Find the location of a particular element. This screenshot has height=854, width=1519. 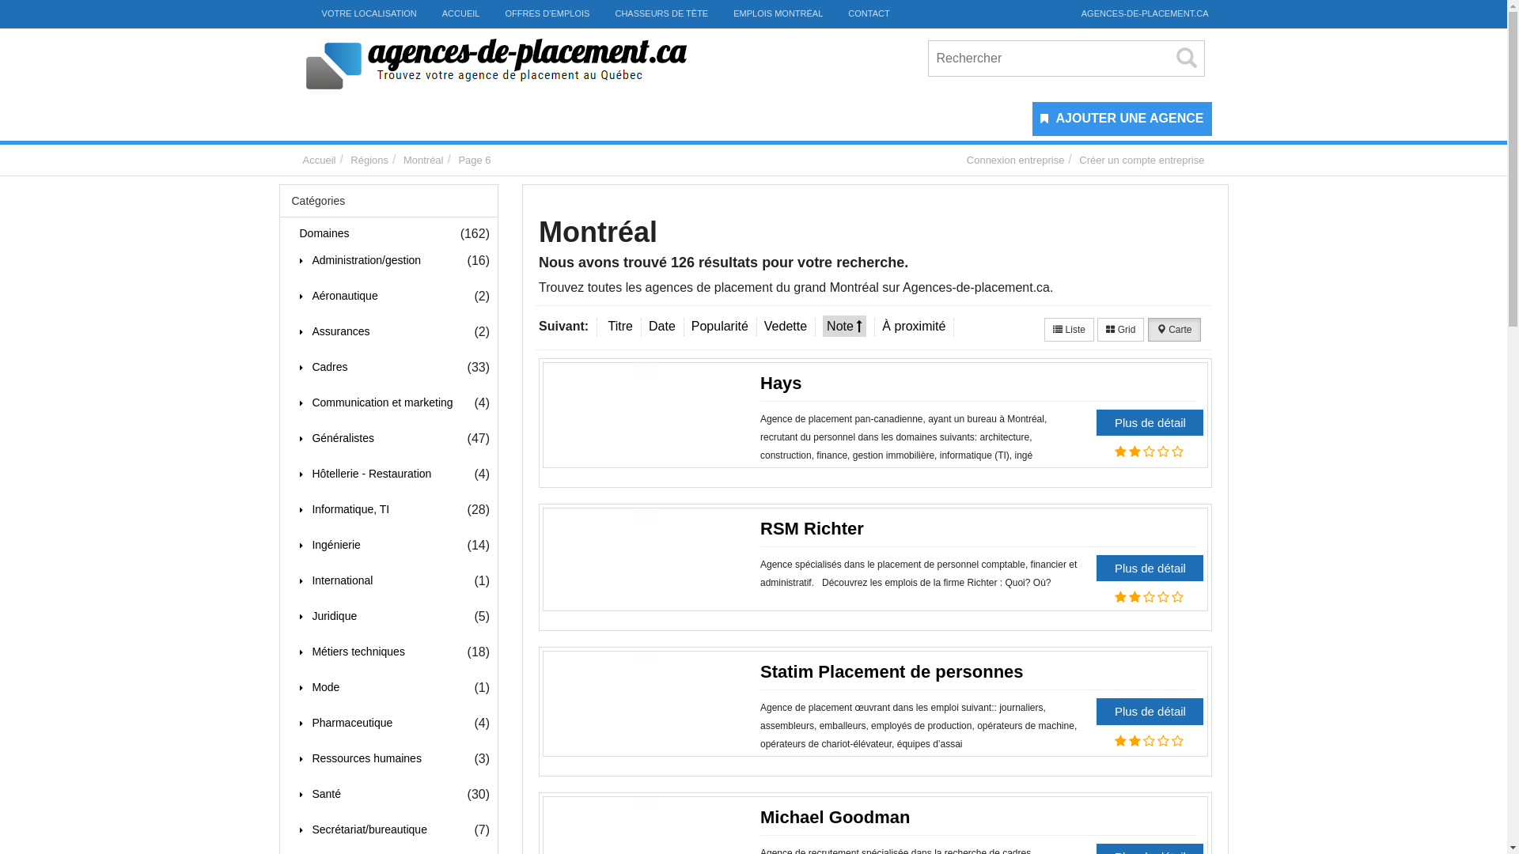

Date is located at coordinates (662, 326).